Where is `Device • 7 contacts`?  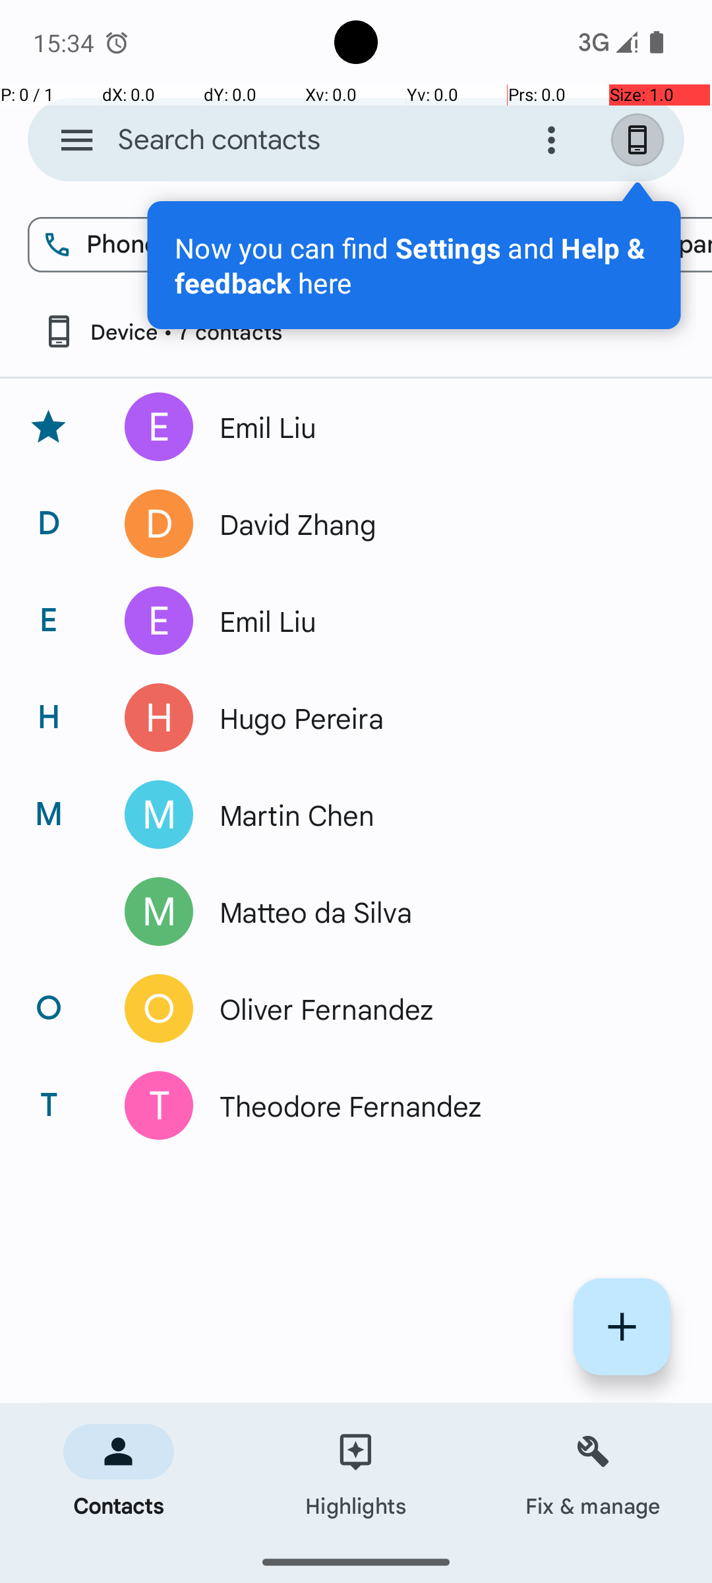
Device • 7 contacts is located at coordinates (162, 331).